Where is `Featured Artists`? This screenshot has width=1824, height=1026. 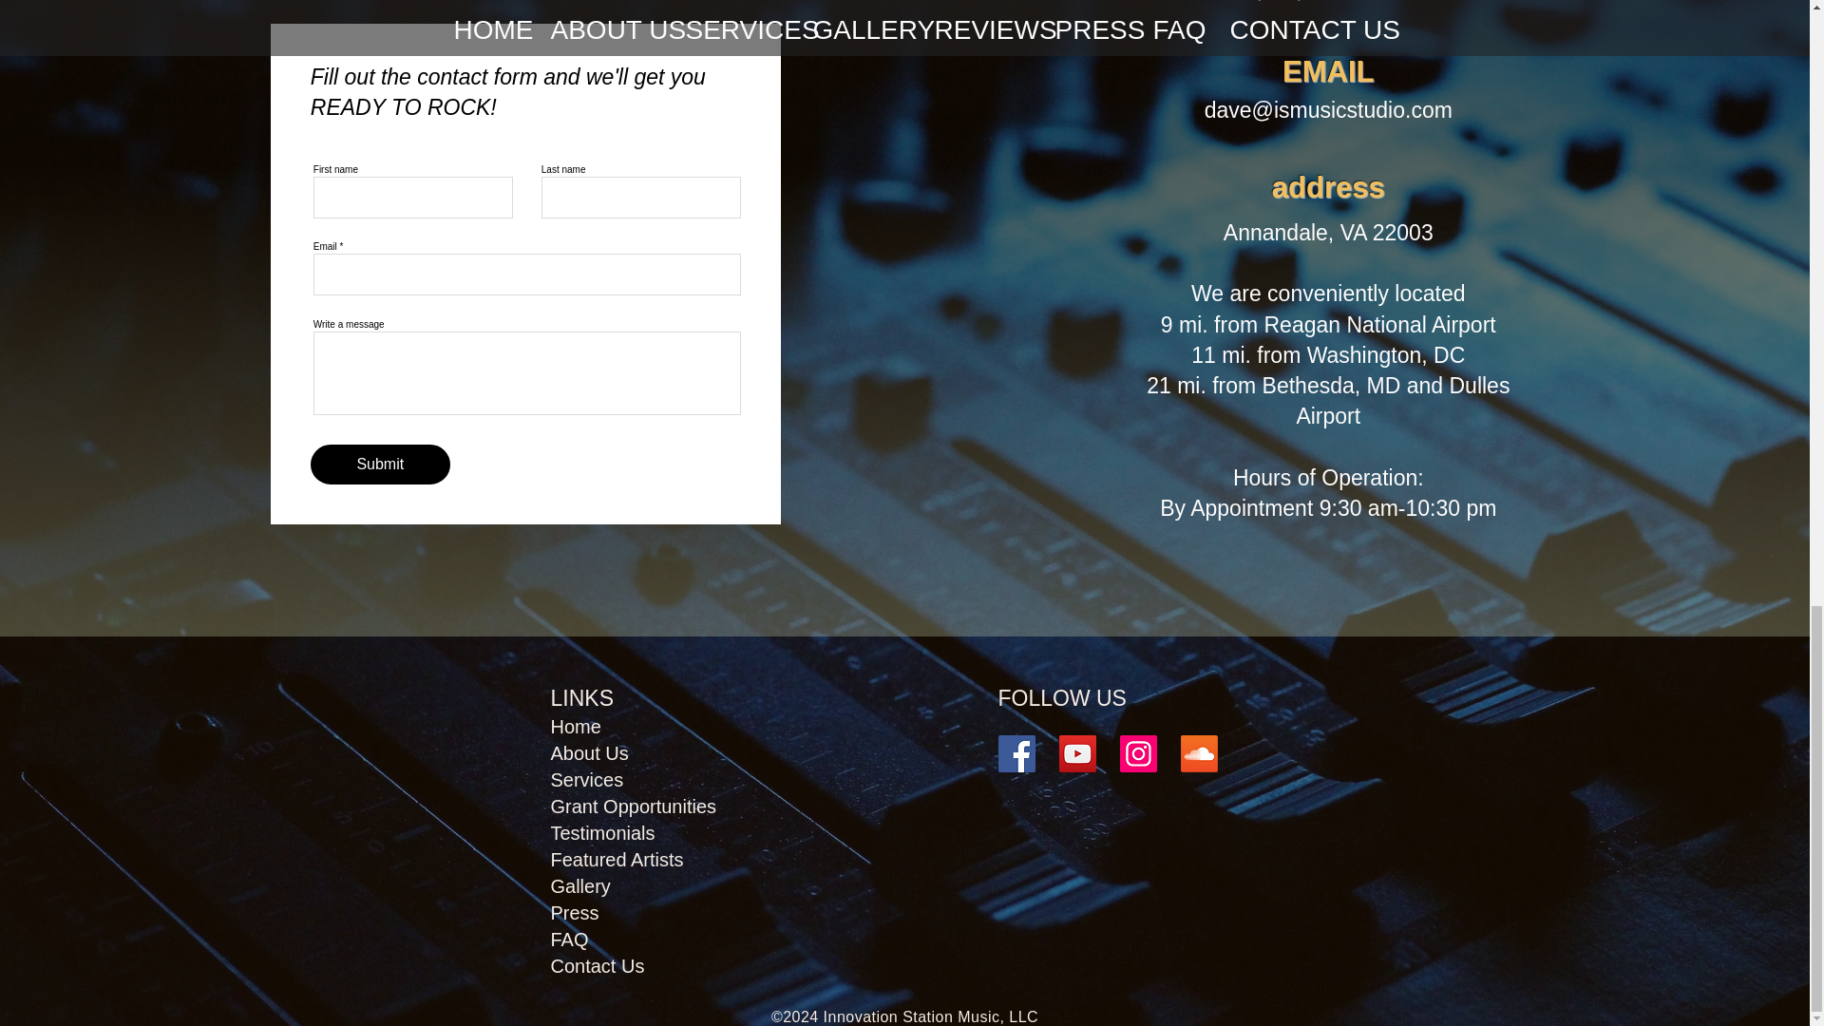
Featured Artists is located at coordinates (617, 859).